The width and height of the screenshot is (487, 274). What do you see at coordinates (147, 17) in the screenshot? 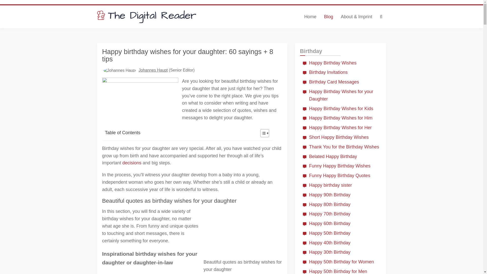
I see `The Digital Reader` at bounding box center [147, 17].